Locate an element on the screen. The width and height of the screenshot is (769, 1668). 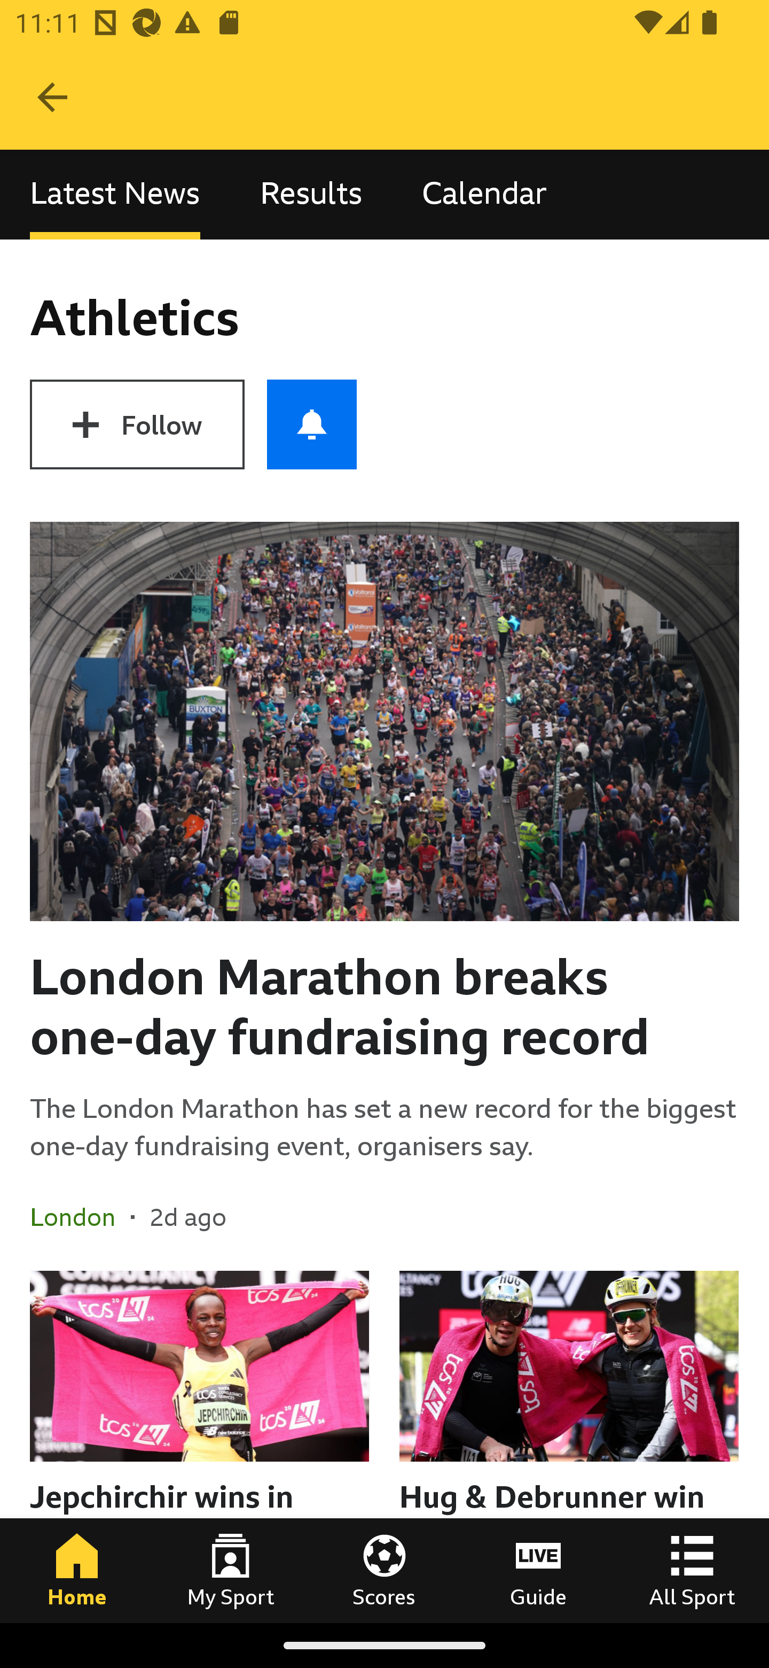
Navigate up is located at coordinates (52, 97).